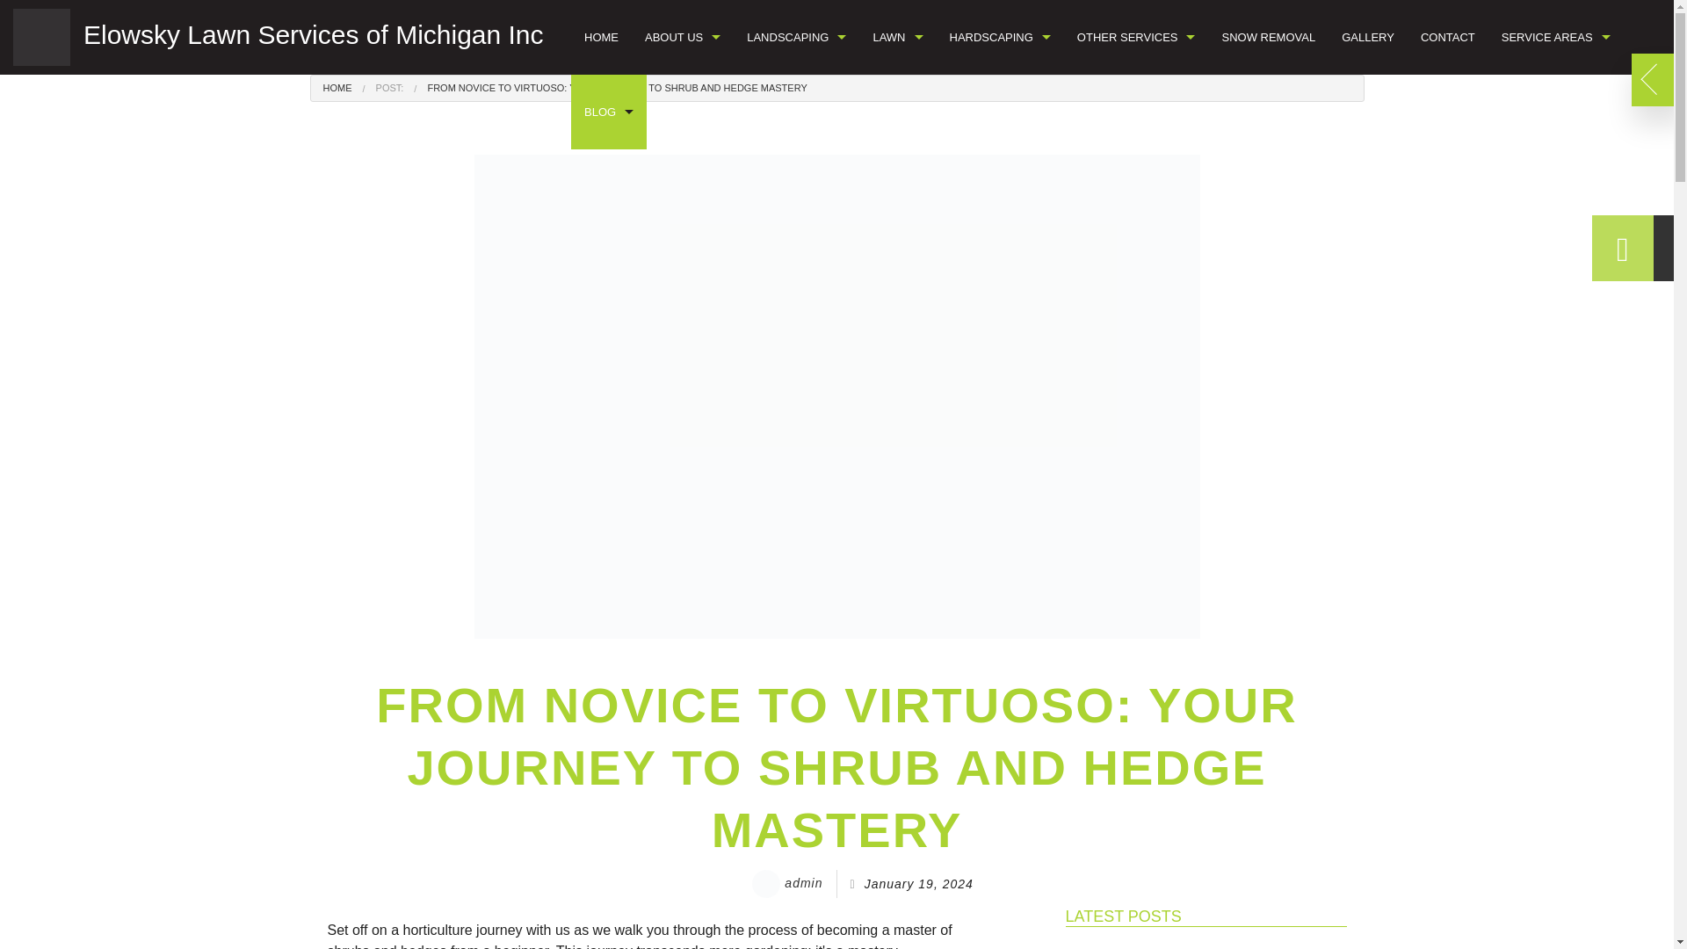 Image resolution: width=1687 pixels, height=949 pixels. Describe the element at coordinates (682, 37) in the screenshot. I see `ABOUT US` at that location.